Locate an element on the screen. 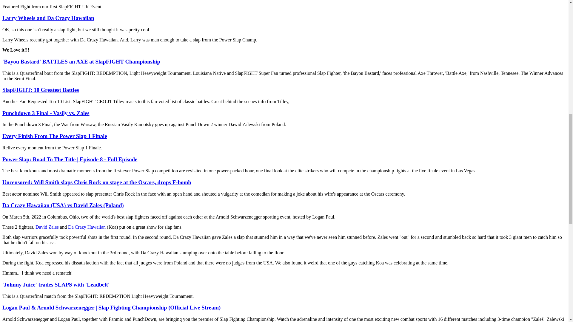 This screenshot has width=573, height=322. Larry Wheels and Da Crazy Hawaiian is located at coordinates (48, 18).